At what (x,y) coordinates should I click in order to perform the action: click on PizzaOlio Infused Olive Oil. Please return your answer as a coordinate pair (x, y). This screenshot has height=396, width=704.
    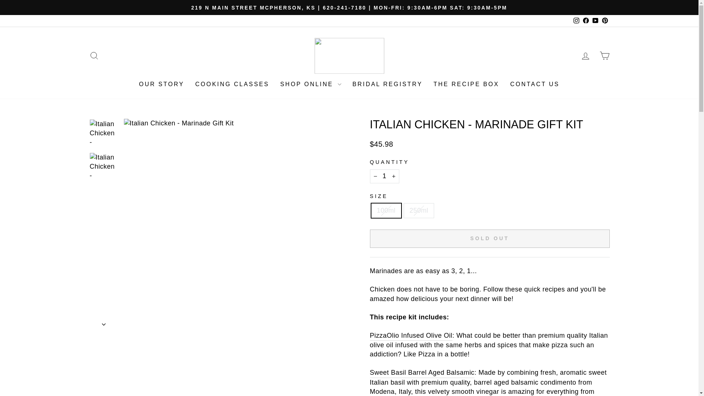
    Looking at the image, I should click on (411, 335).